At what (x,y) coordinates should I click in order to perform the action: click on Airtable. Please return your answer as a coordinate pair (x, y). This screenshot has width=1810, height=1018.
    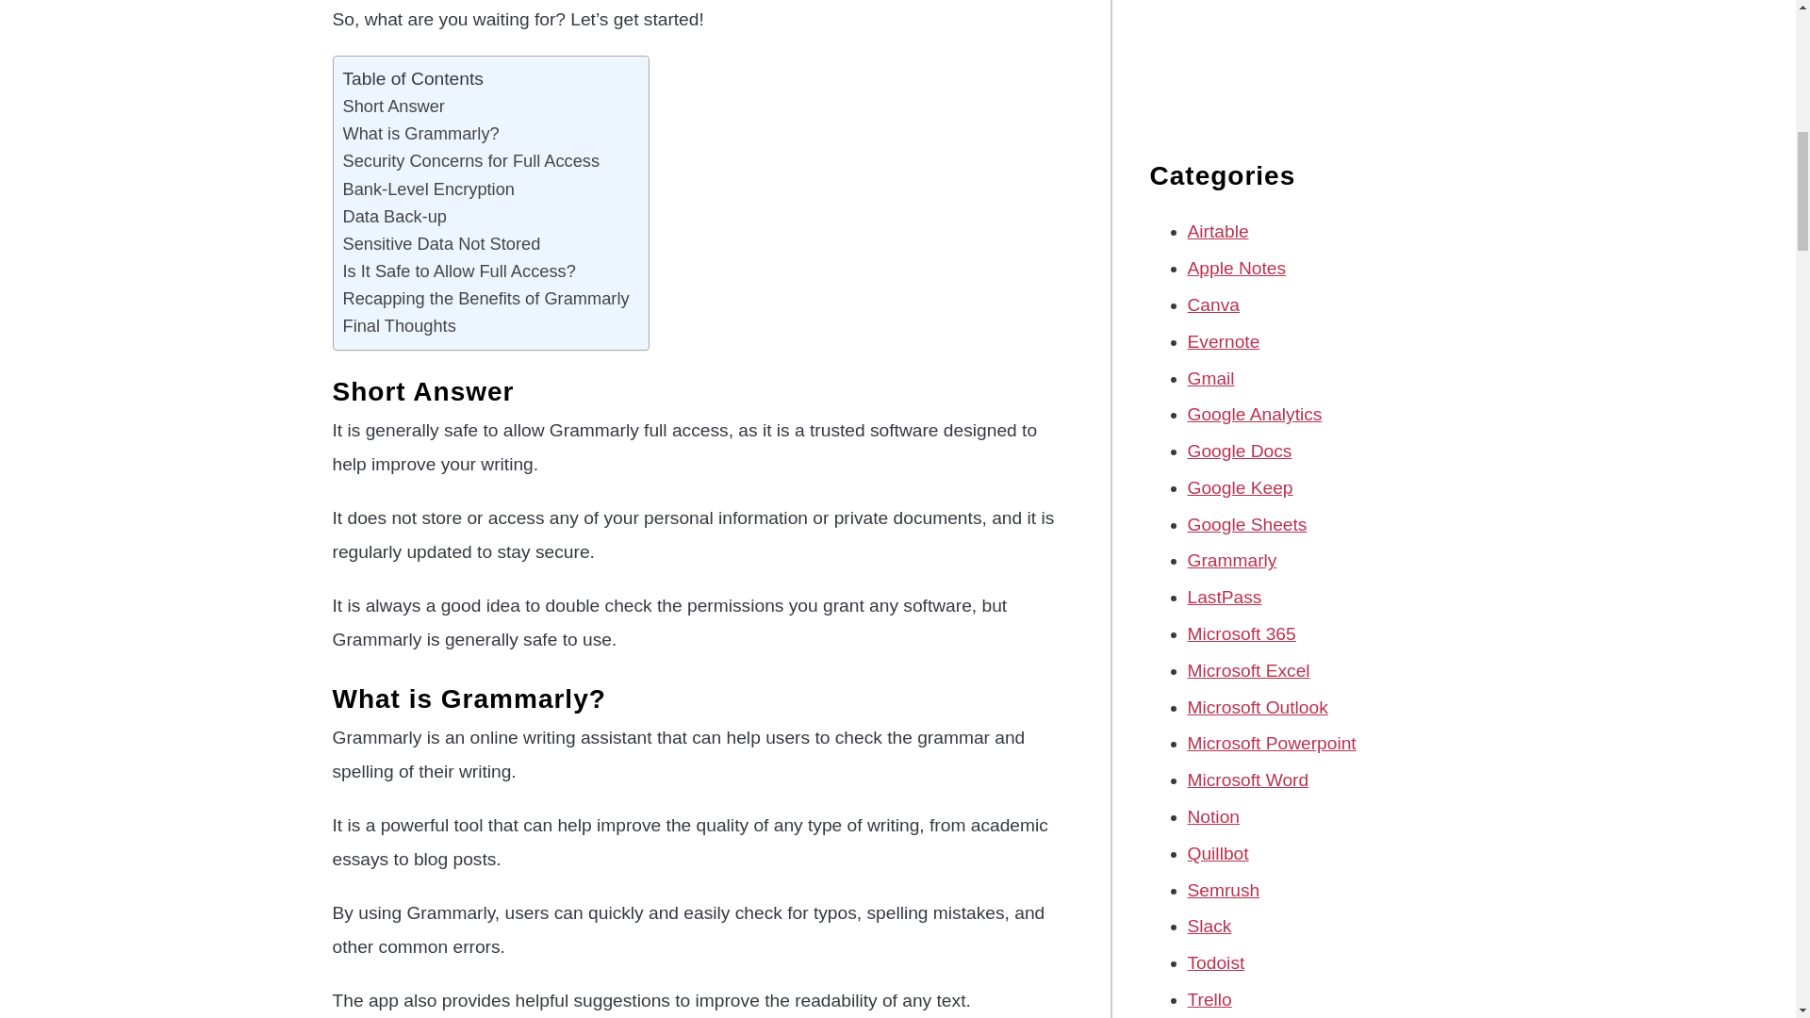
    Looking at the image, I should click on (1218, 231).